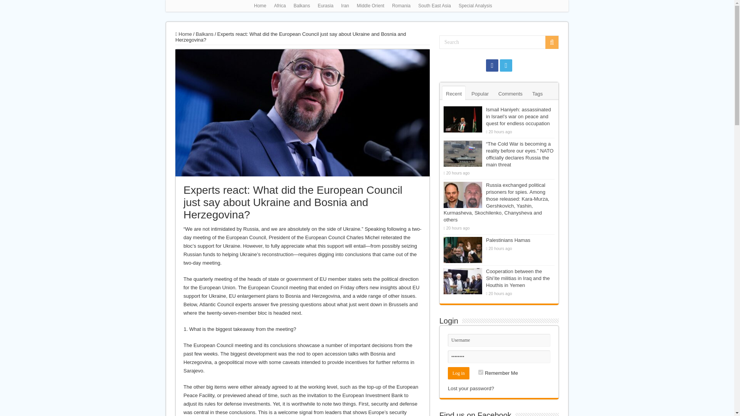 This screenshot has width=740, height=416. I want to click on Password, so click(499, 357).